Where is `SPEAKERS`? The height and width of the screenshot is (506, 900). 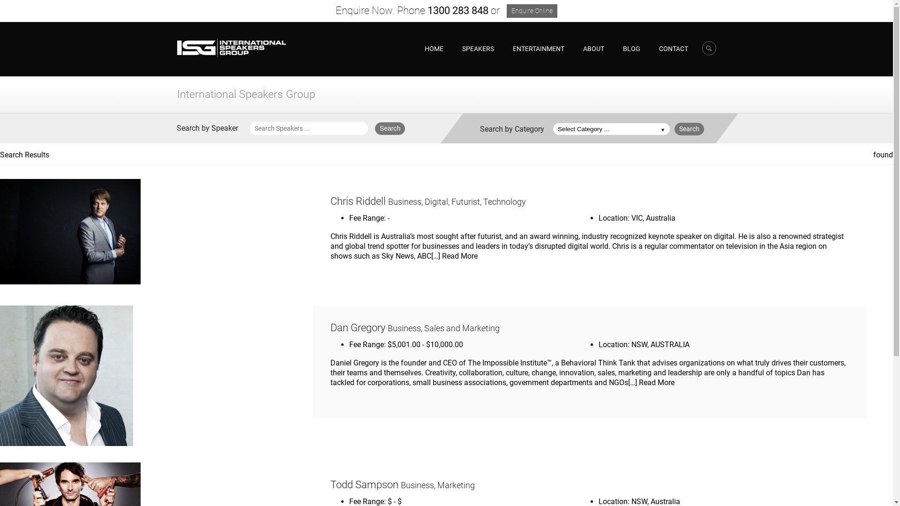 SPEAKERS is located at coordinates (478, 49).